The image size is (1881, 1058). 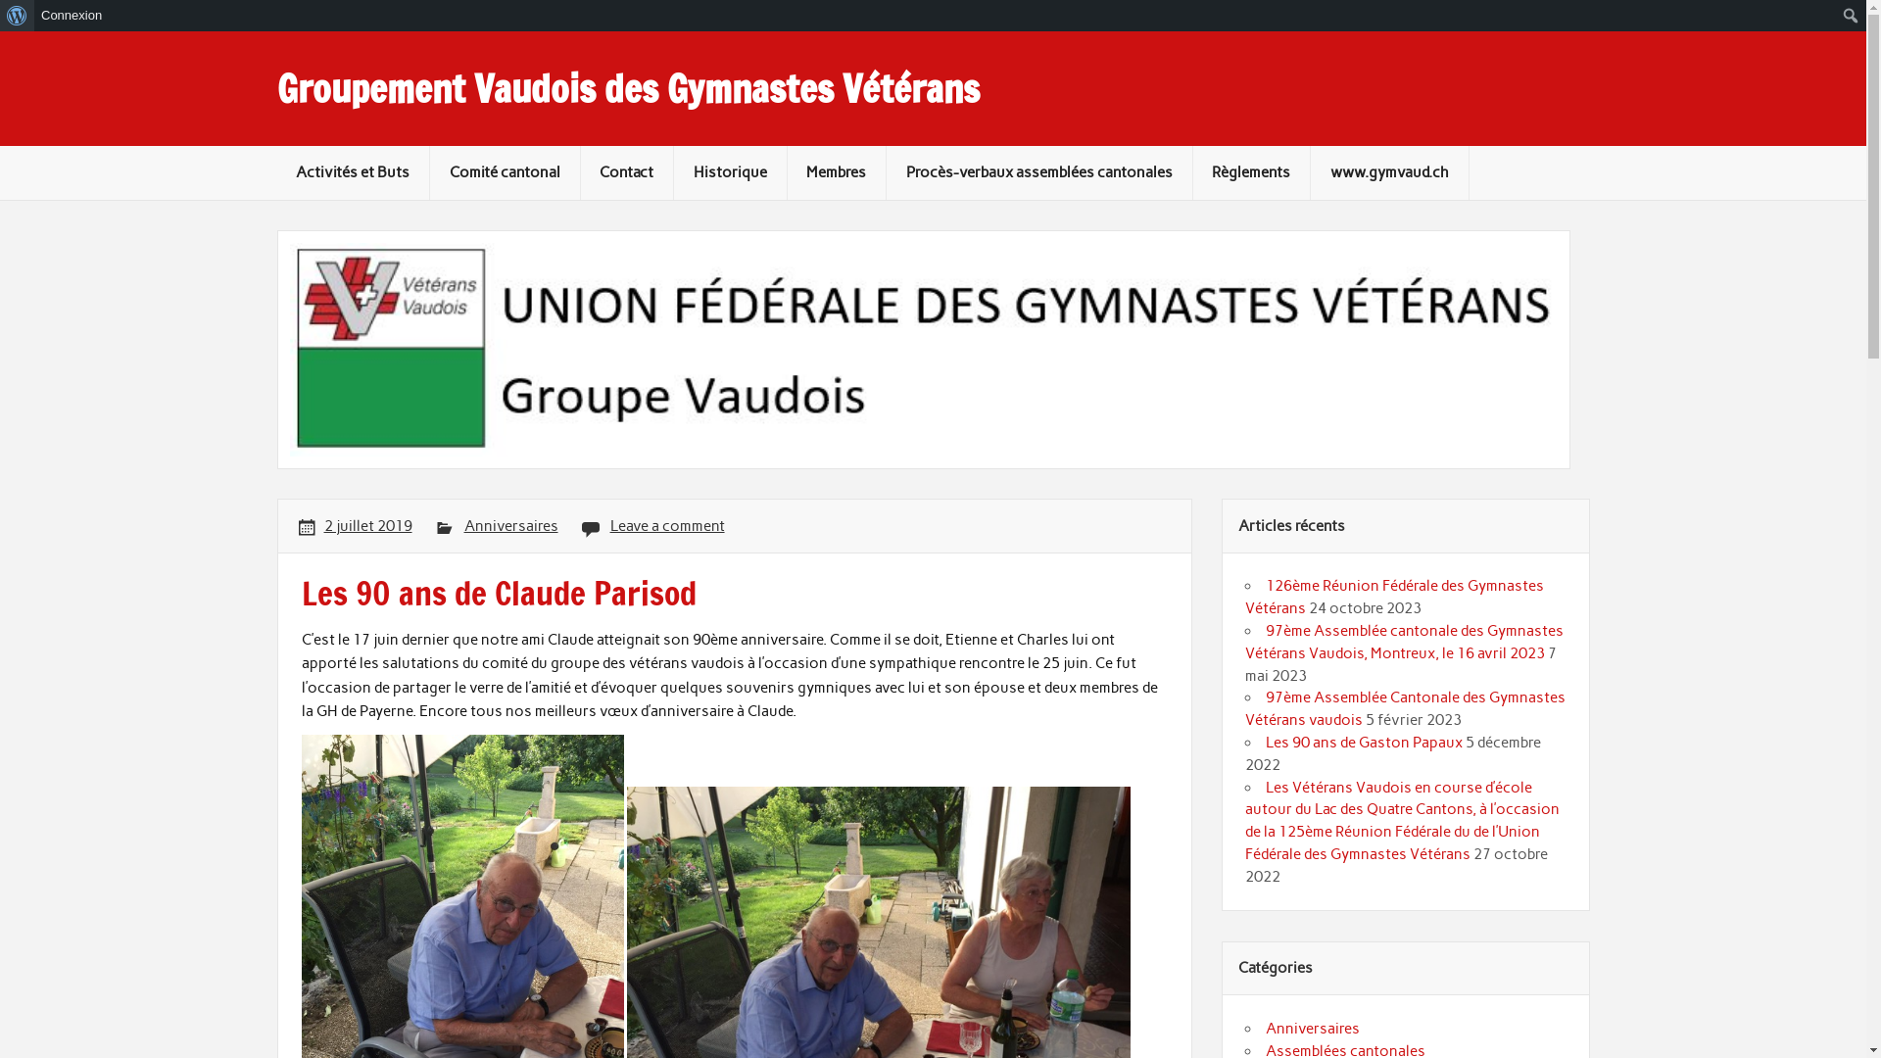 I want to click on Membres, so click(x=837, y=172).